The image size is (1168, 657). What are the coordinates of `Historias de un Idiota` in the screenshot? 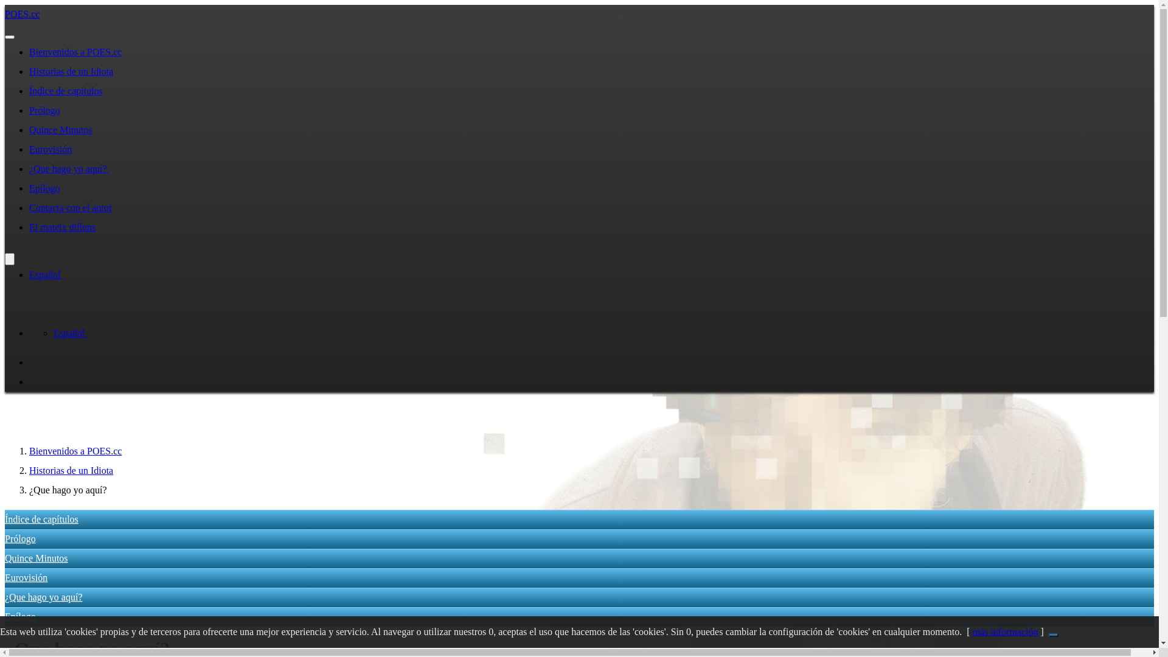 It's located at (71, 72).